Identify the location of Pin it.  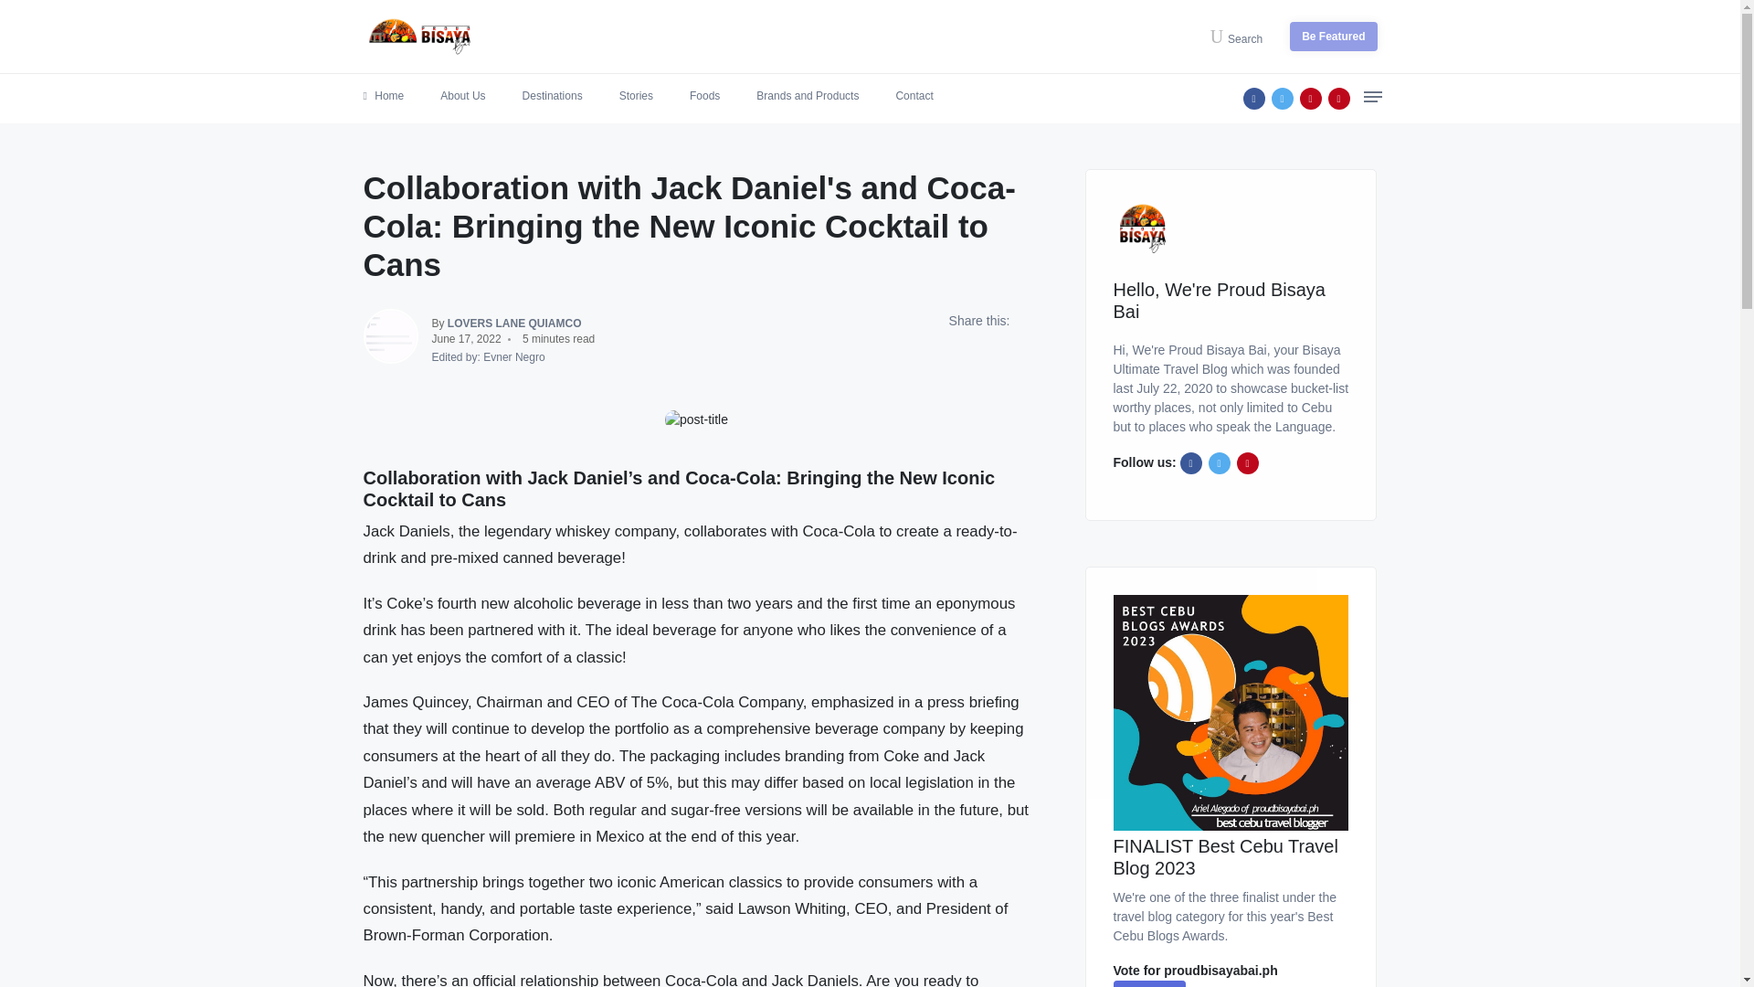
(1248, 462).